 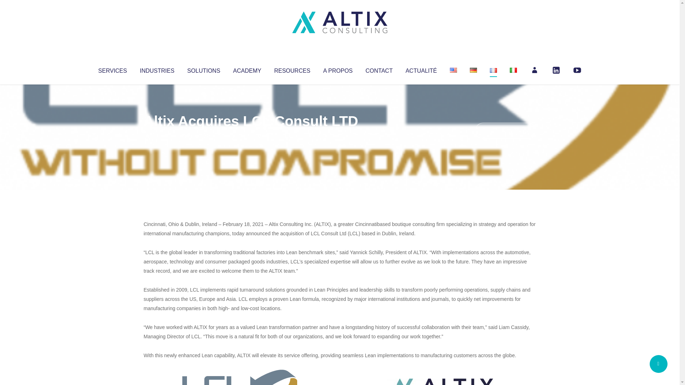 I want to click on SOLUTIONS, so click(x=203, y=69).